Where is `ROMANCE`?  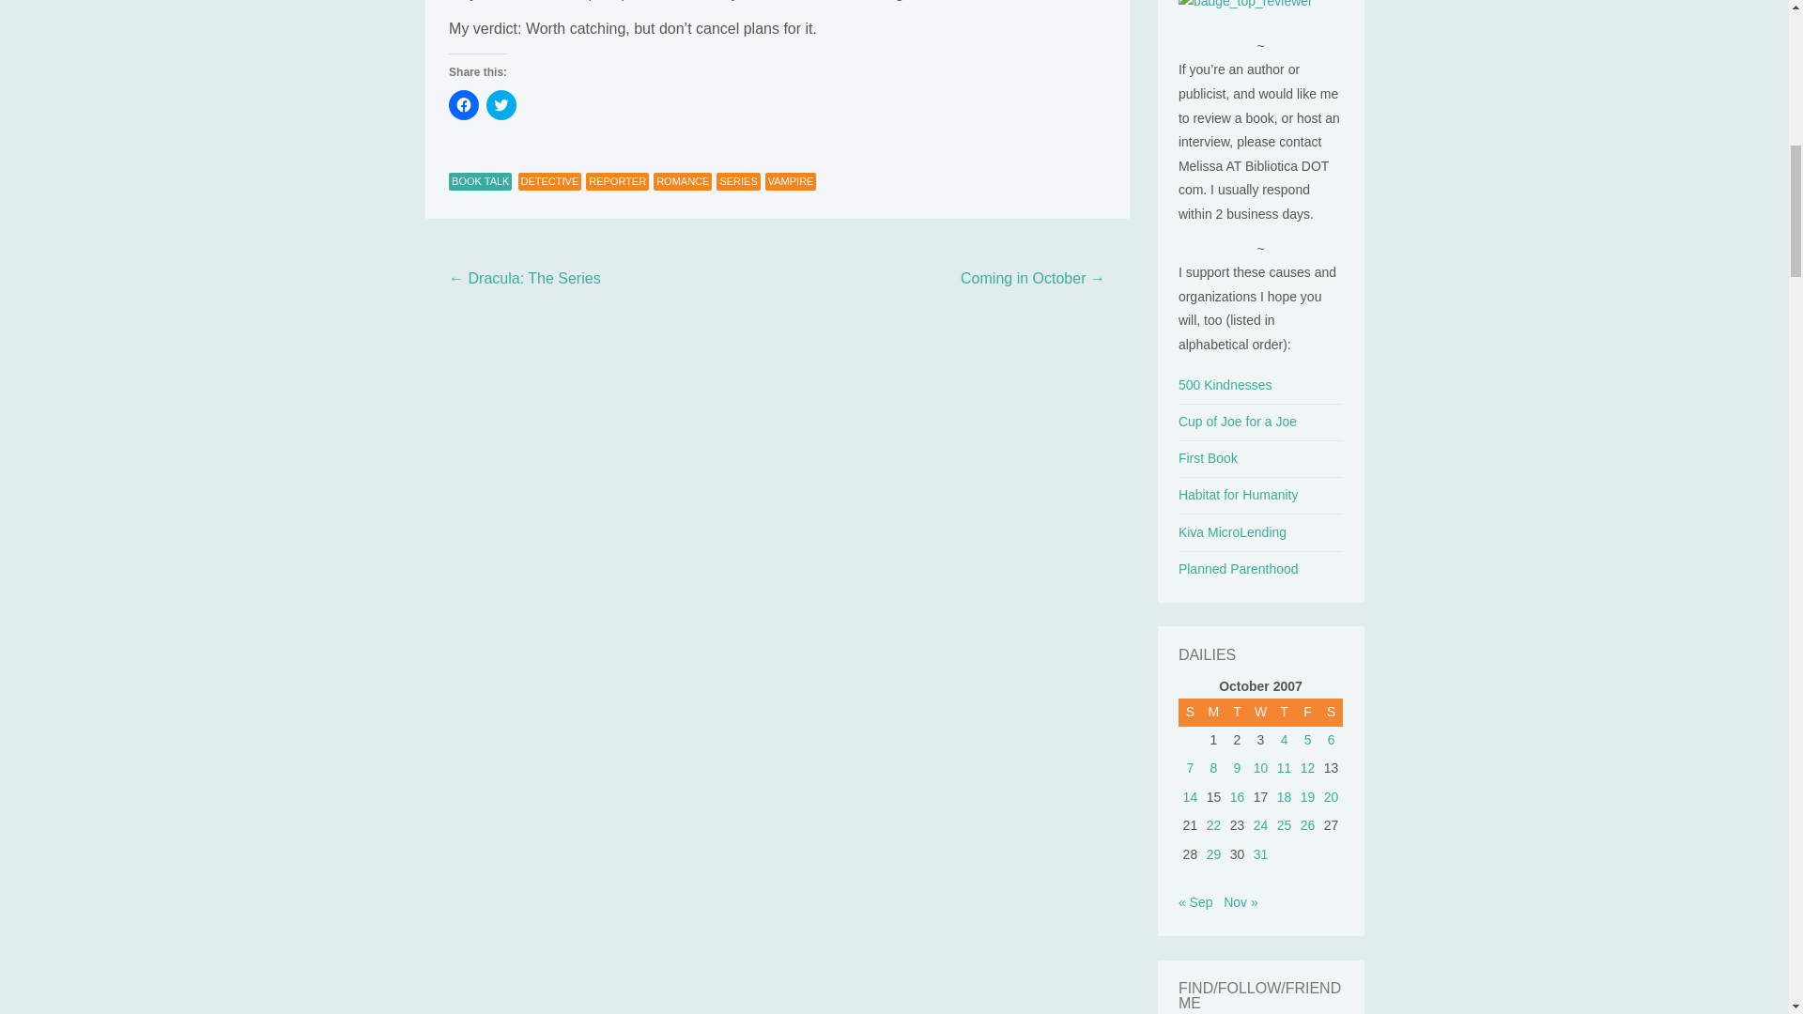
ROMANCE is located at coordinates (682, 182).